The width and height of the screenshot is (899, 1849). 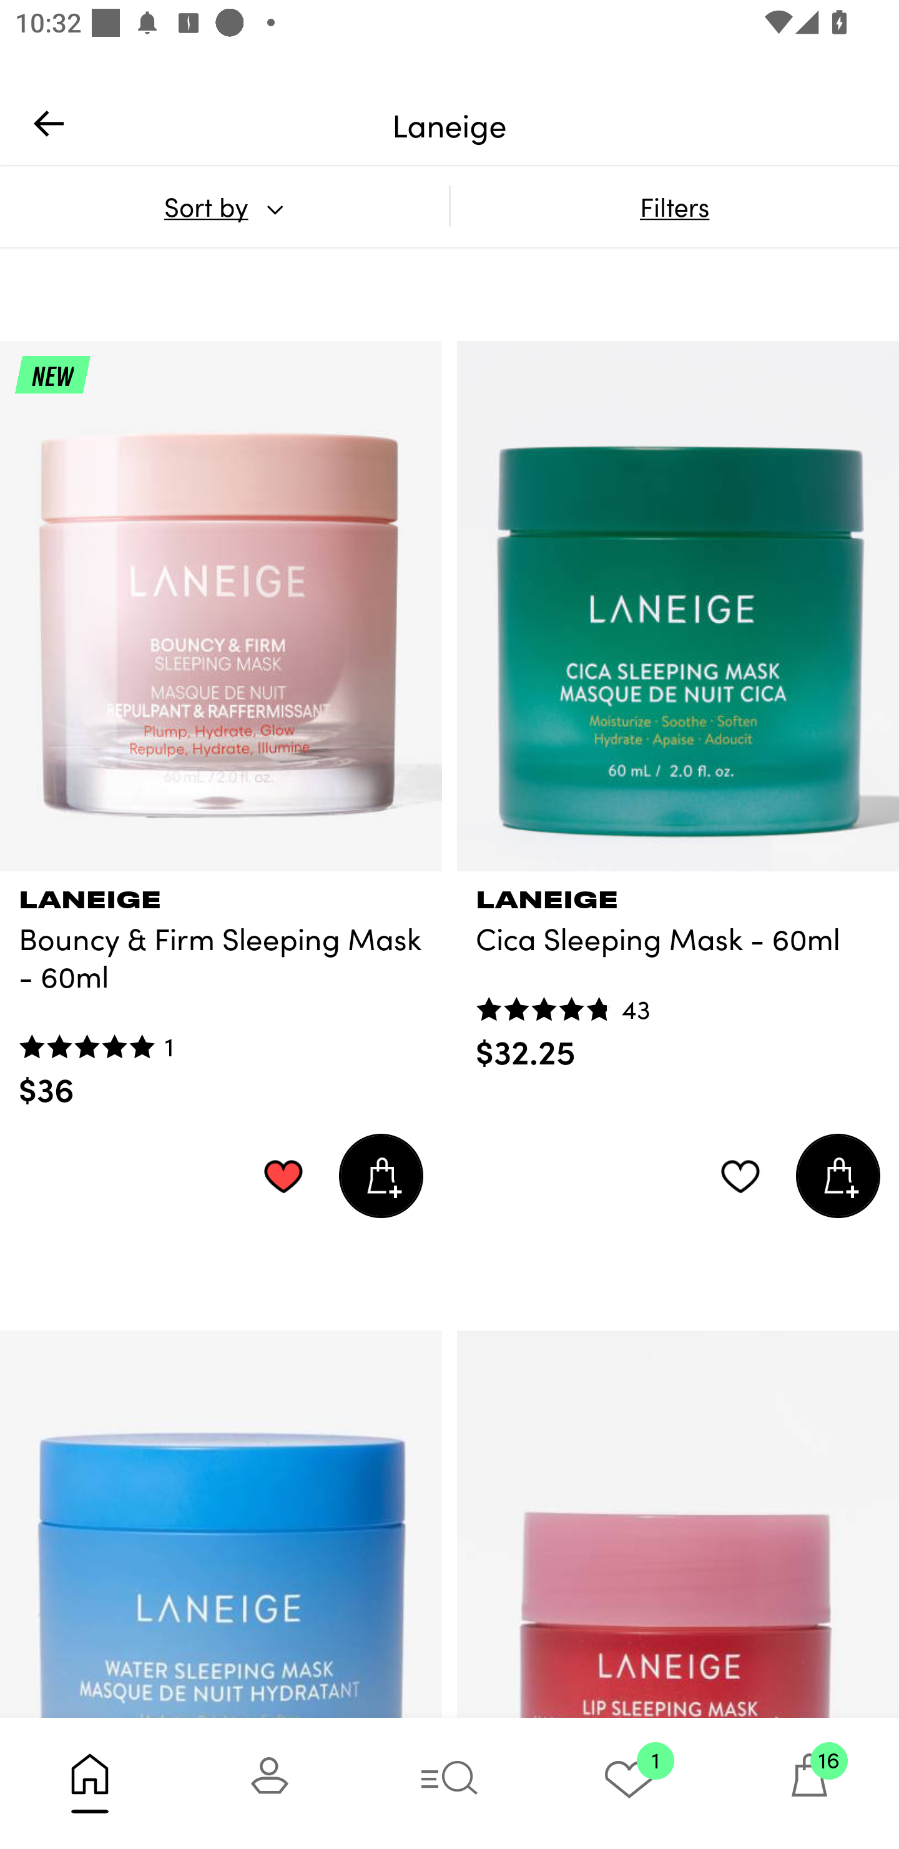 I want to click on LANEIGE Bouncy & Firm Sleeping Mask - 60ml 1 $36, so click(x=221, y=991).